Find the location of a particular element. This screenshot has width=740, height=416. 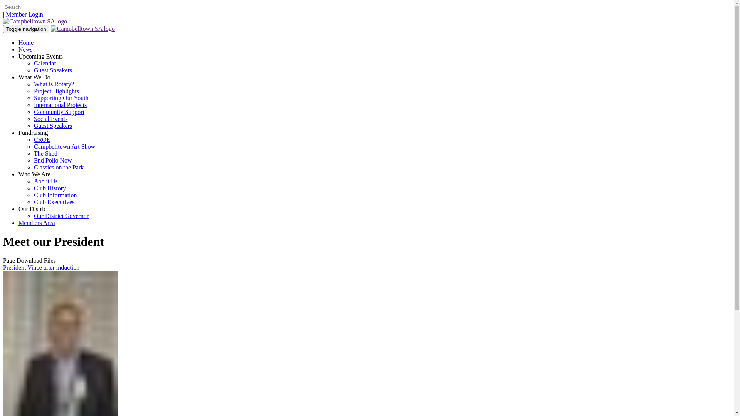

Who We Are is located at coordinates (35, 174).